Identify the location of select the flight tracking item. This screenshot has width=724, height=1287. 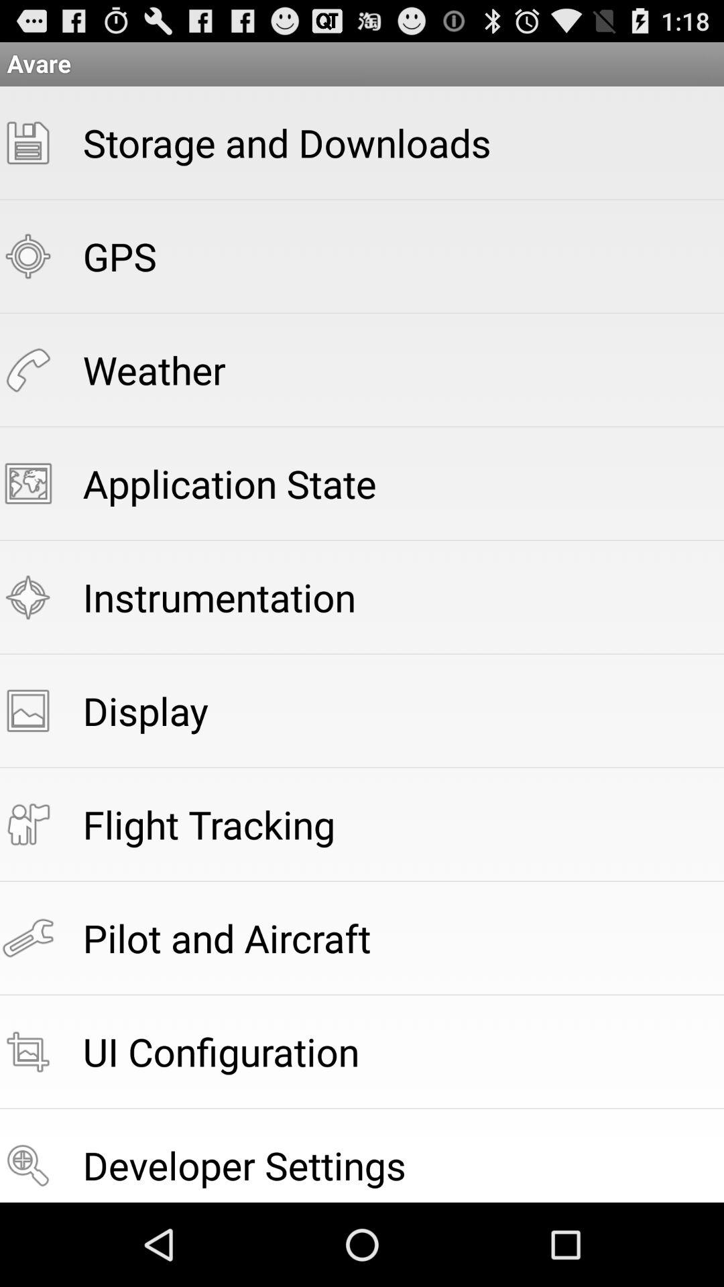
(209, 824).